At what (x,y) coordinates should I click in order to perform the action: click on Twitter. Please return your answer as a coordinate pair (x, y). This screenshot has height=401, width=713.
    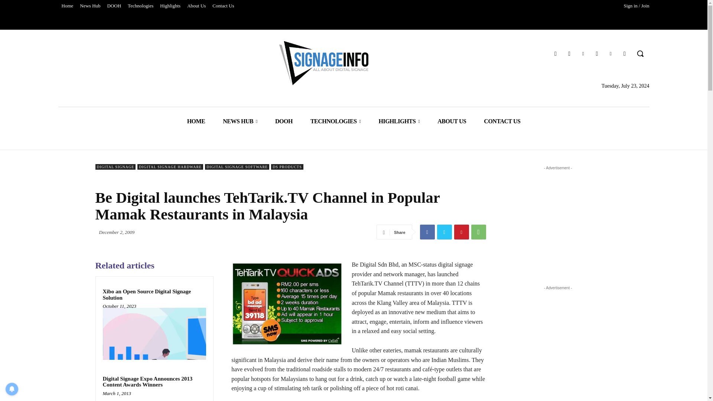
    Looking at the image, I should click on (556, 53).